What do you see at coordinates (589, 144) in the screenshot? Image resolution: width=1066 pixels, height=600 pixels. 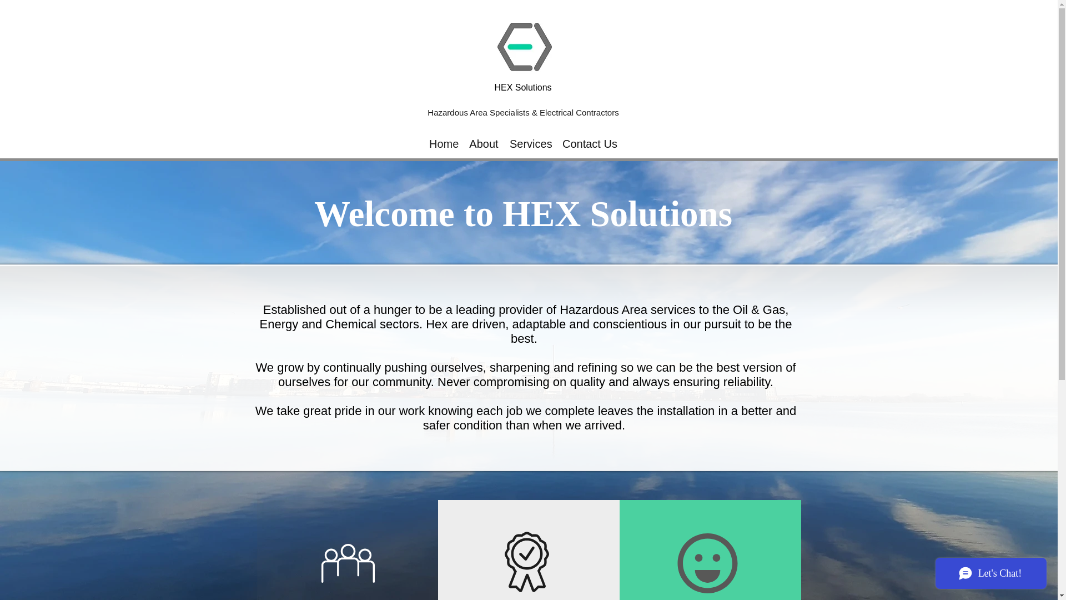 I see `Contact Us` at bounding box center [589, 144].